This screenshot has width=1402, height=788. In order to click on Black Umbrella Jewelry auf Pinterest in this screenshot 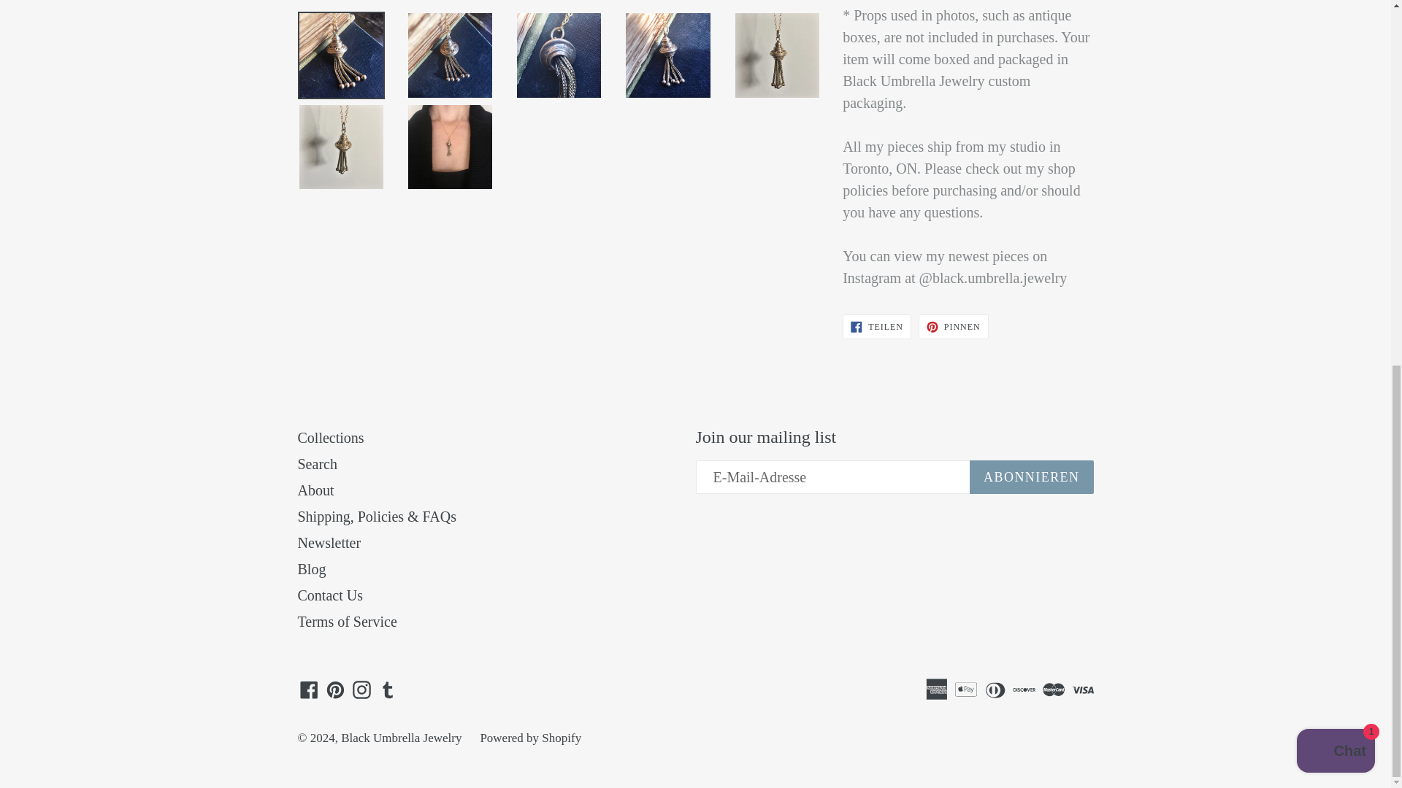, I will do `click(334, 689)`.